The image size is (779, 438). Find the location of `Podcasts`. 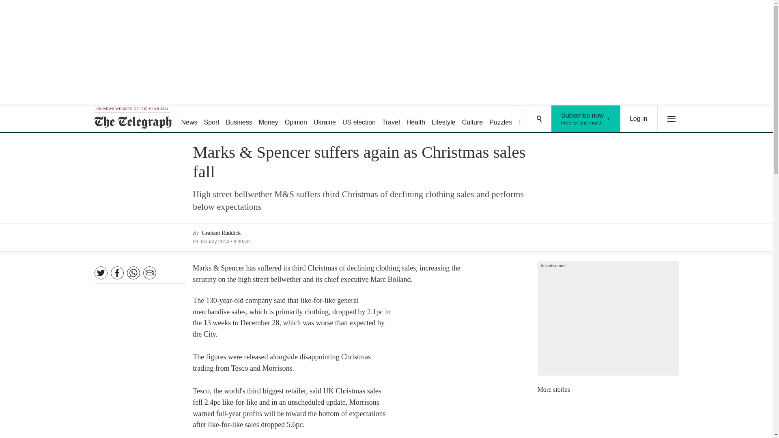

Podcasts is located at coordinates (586, 119).